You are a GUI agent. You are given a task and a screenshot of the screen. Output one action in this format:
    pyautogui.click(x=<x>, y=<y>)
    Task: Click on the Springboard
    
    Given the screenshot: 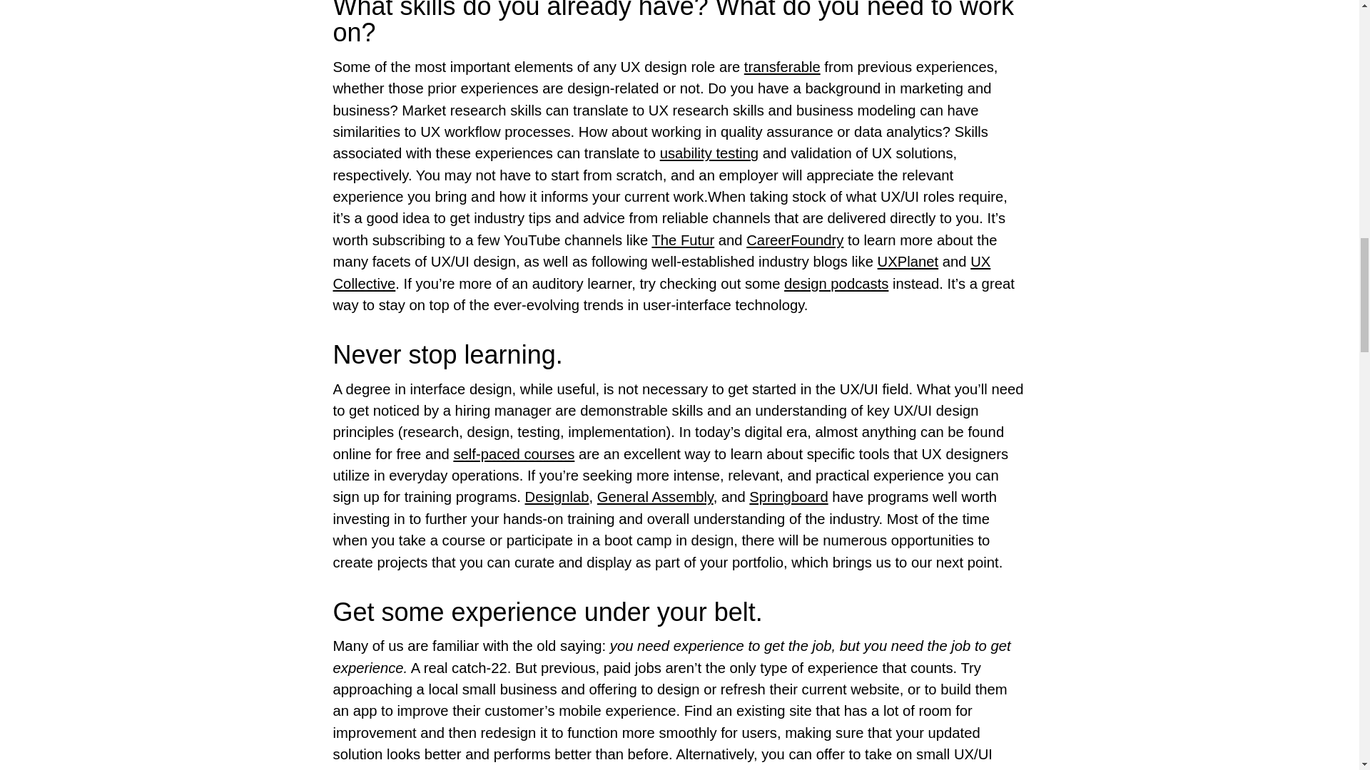 What is the action you would take?
    pyautogui.click(x=788, y=496)
    